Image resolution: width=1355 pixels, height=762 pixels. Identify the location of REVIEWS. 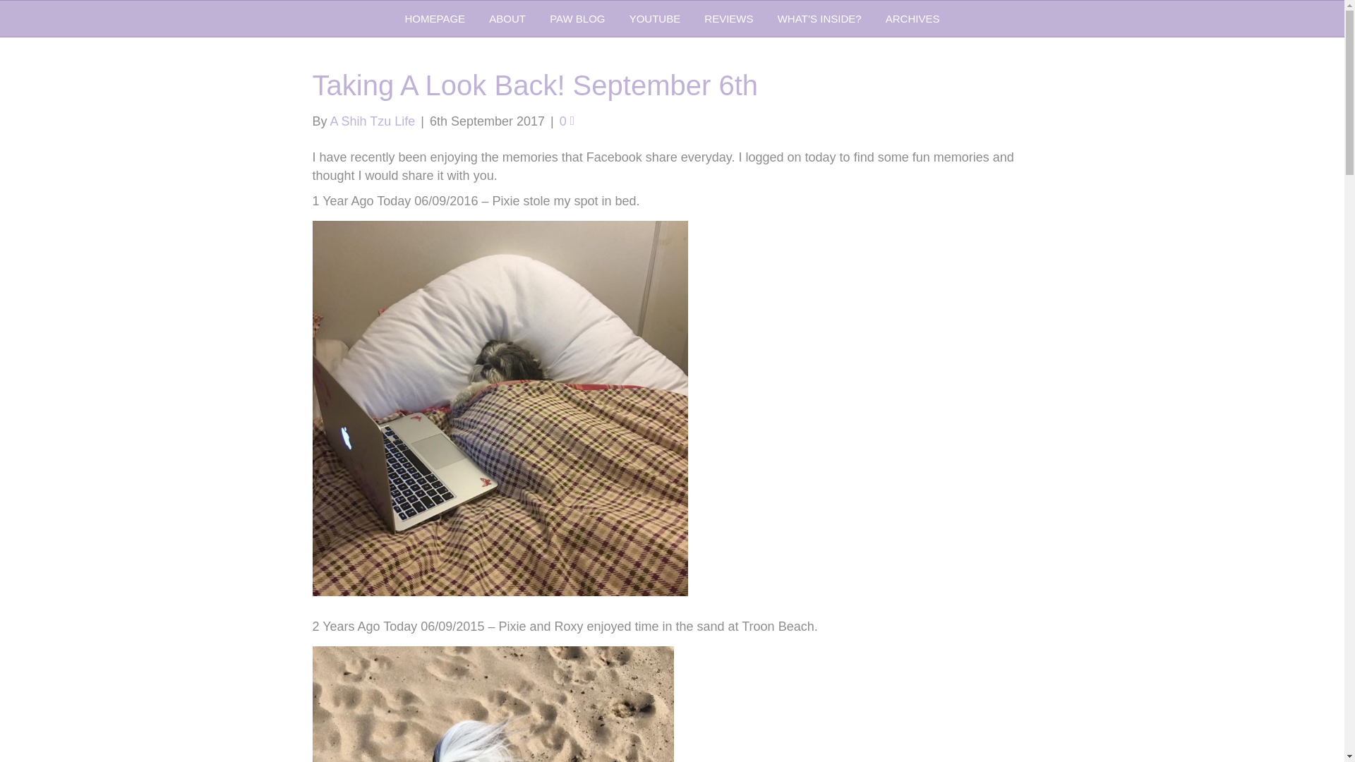
(728, 18).